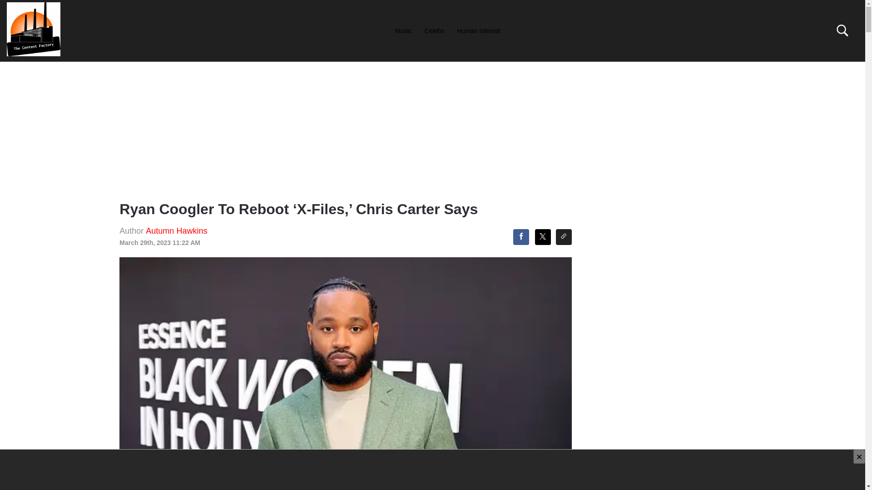 The height and width of the screenshot is (490, 872). I want to click on Human Interest, so click(479, 30).